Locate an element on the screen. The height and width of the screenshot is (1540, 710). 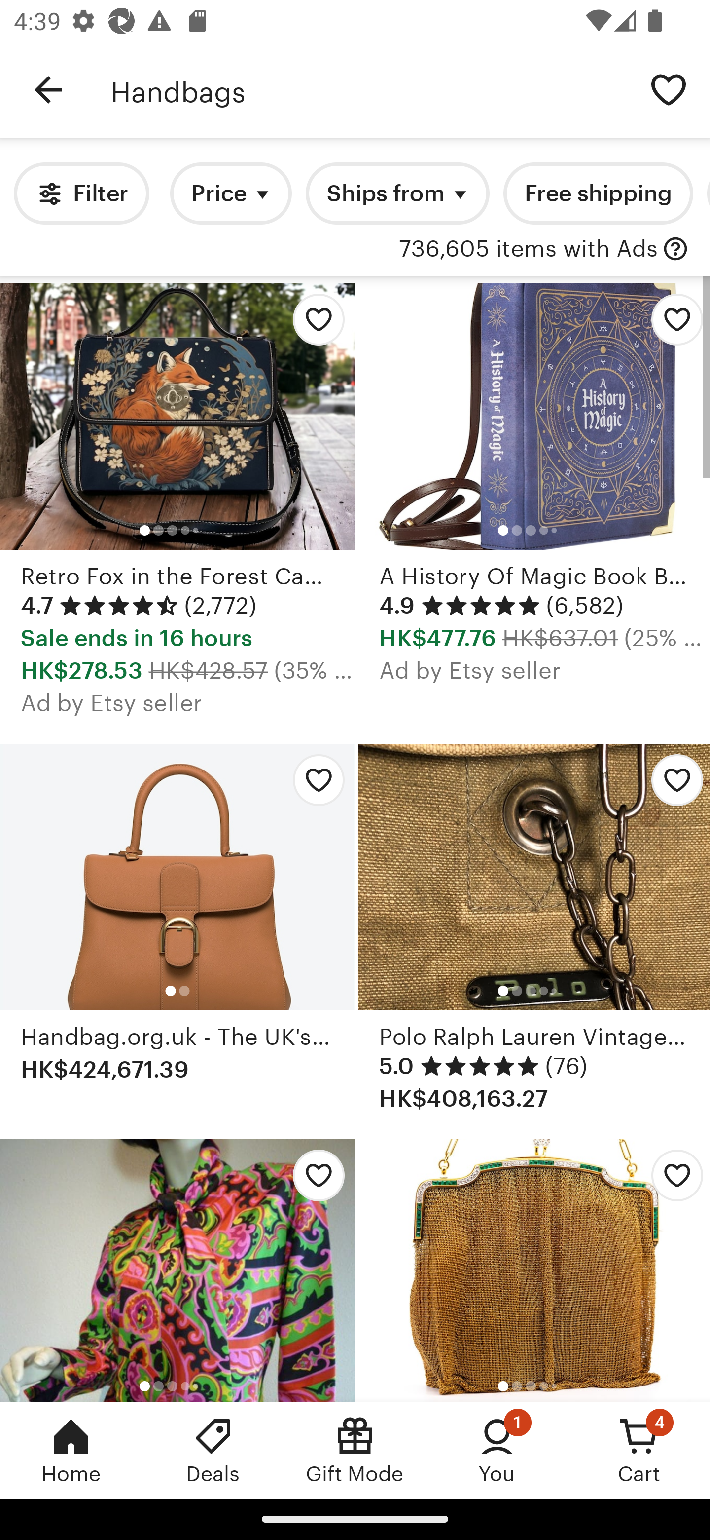
Handbags is located at coordinates (369, 90).